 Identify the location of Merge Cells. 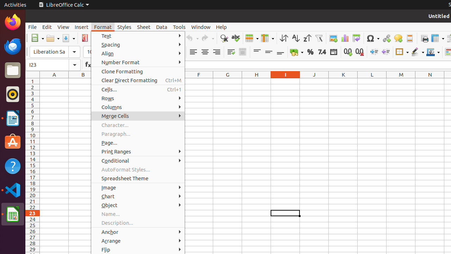
(138, 116).